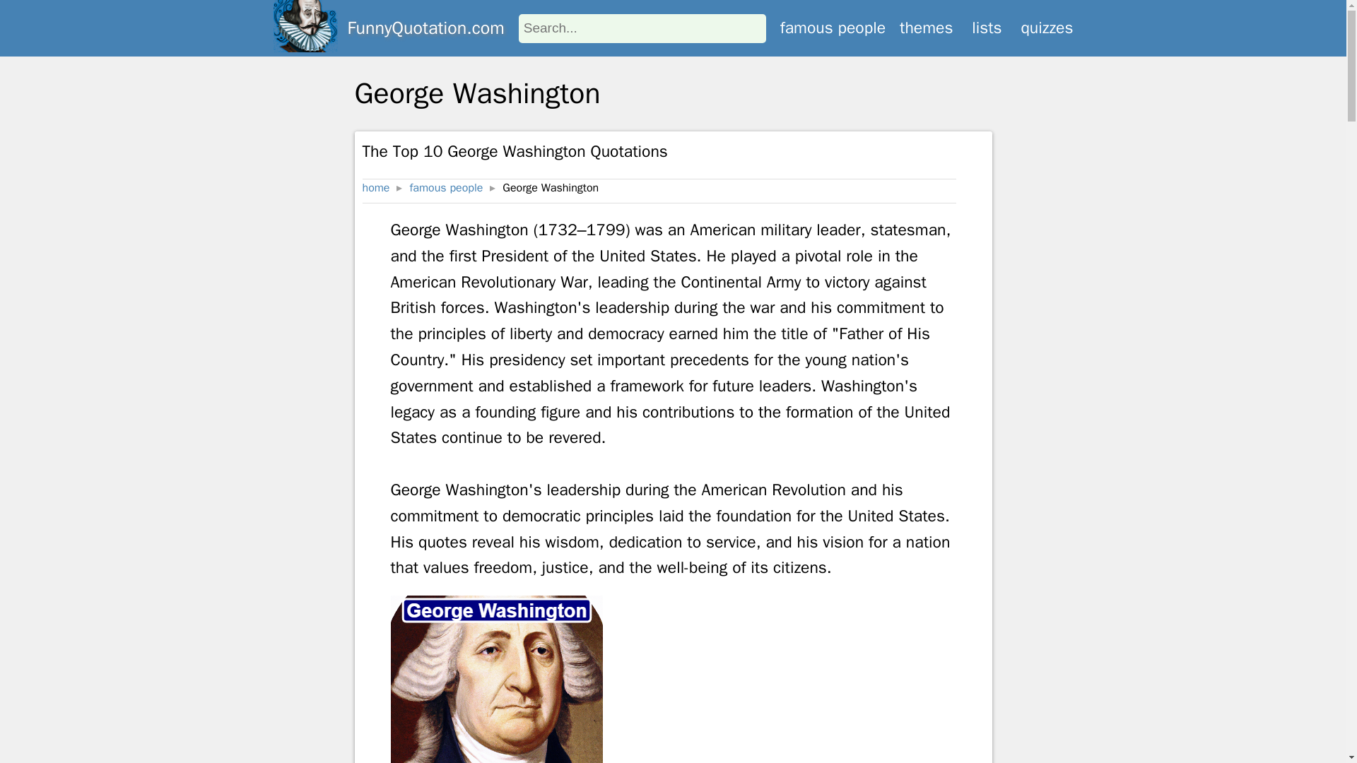 The height and width of the screenshot is (763, 1357). What do you see at coordinates (833, 28) in the screenshot?
I see `famous people` at bounding box center [833, 28].